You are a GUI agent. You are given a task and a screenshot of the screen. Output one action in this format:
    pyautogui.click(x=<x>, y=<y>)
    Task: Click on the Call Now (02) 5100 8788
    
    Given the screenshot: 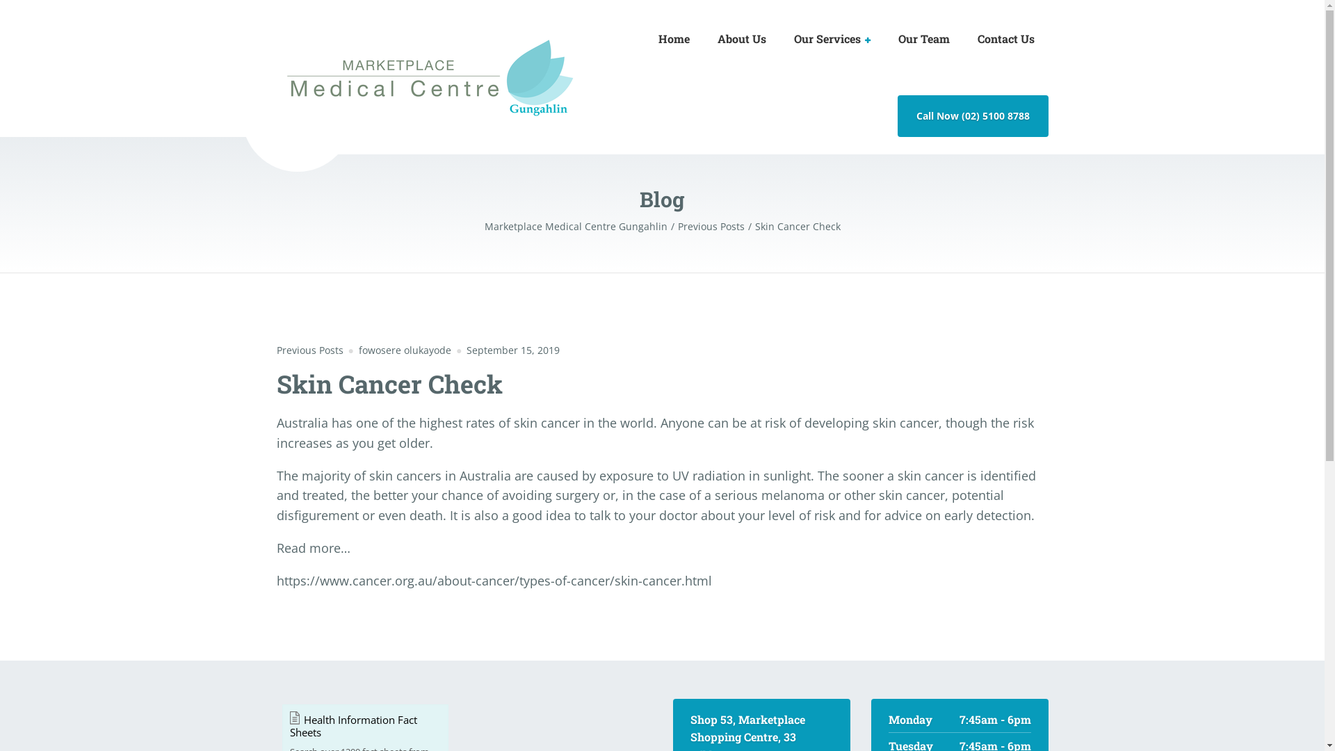 What is the action you would take?
    pyautogui.click(x=972, y=117)
    